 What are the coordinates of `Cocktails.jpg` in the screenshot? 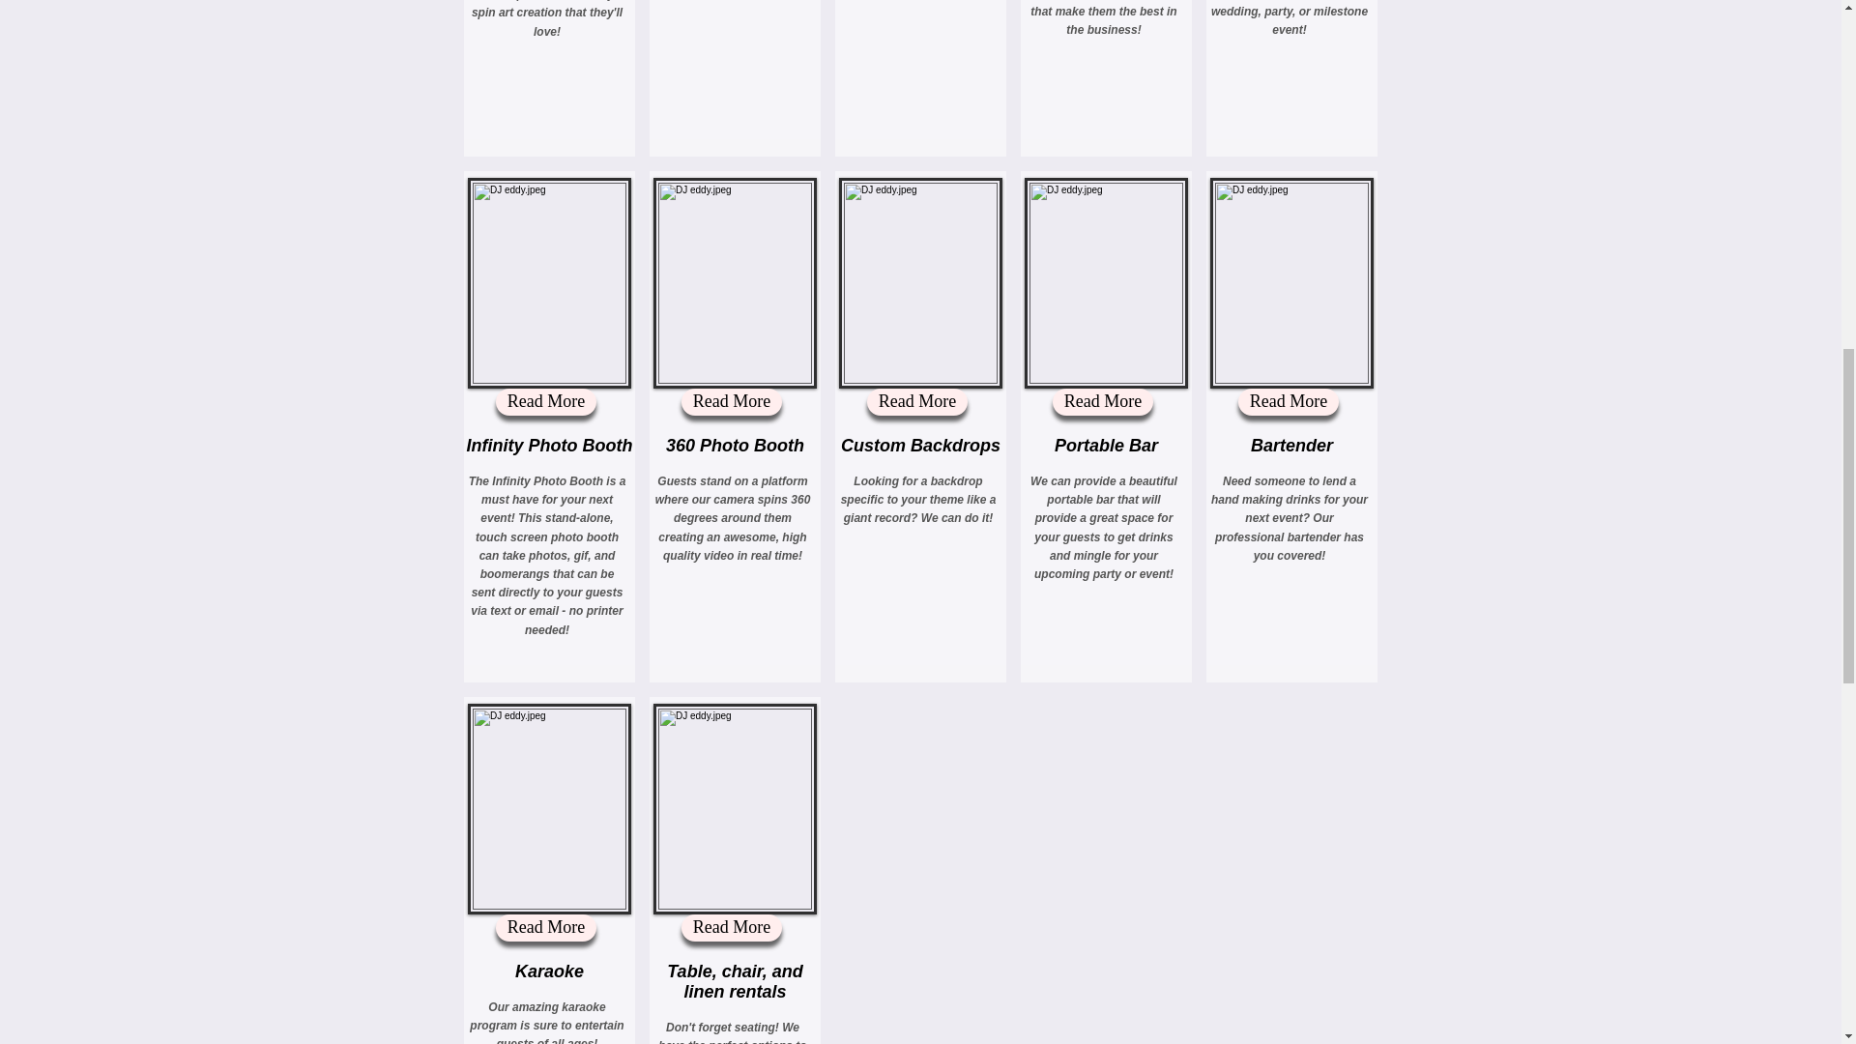 It's located at (1291, 282).